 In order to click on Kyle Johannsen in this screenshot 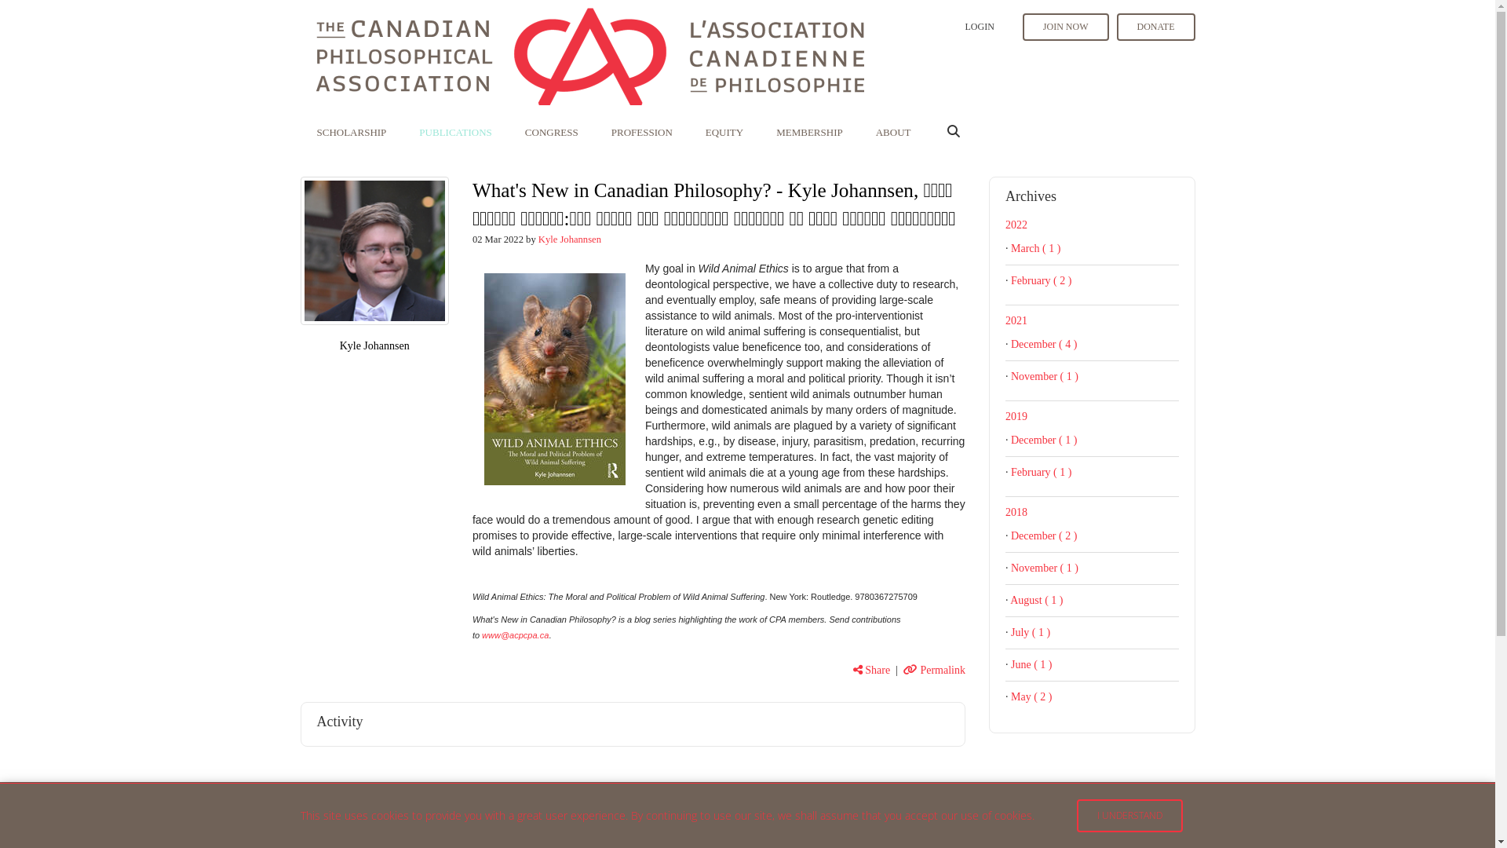, I will do `click(375, 345)`.